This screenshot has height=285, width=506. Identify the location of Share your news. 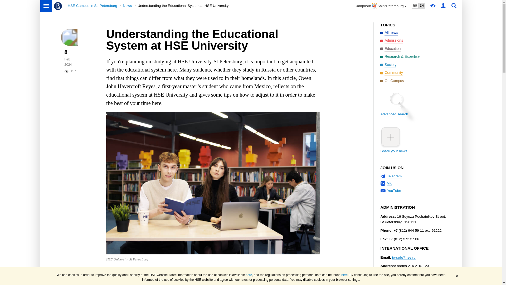
(415, 140).